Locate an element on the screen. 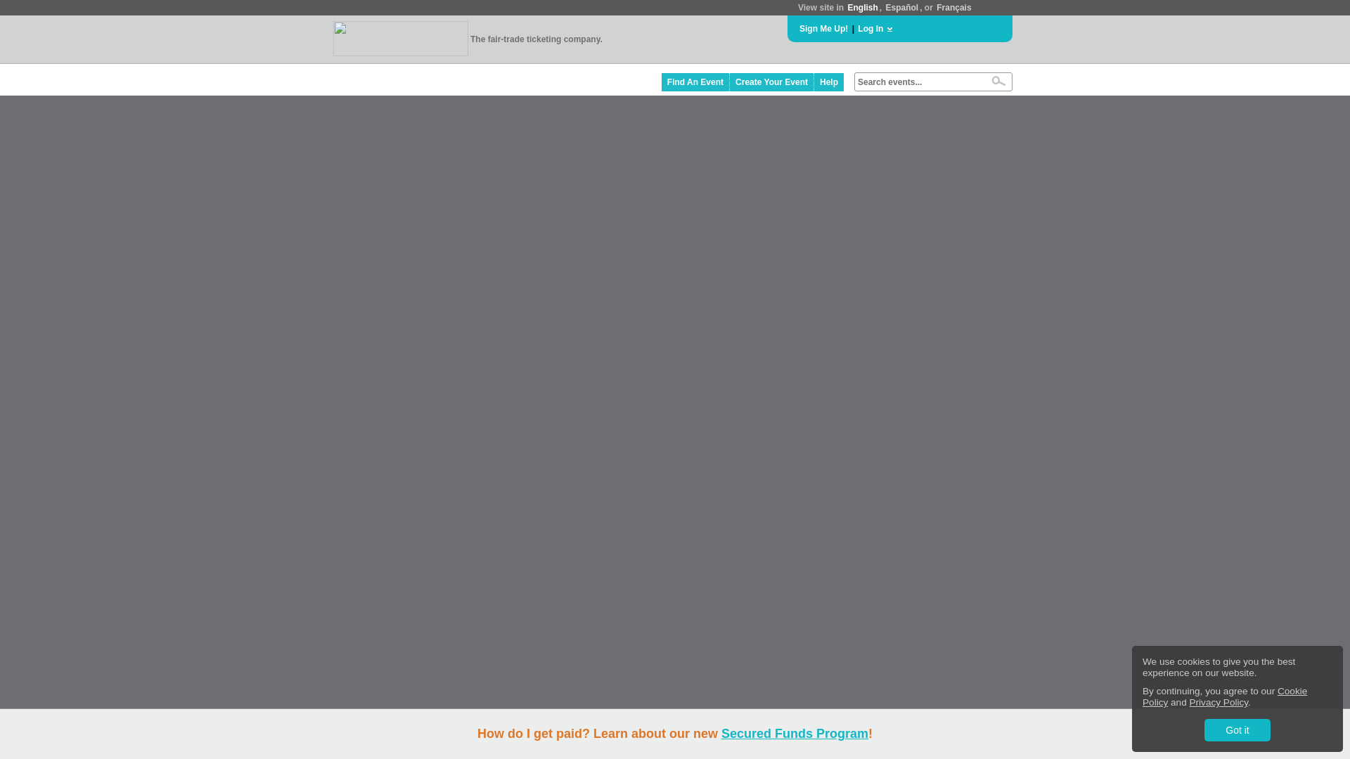  Help is located at coordinates (828, 82).